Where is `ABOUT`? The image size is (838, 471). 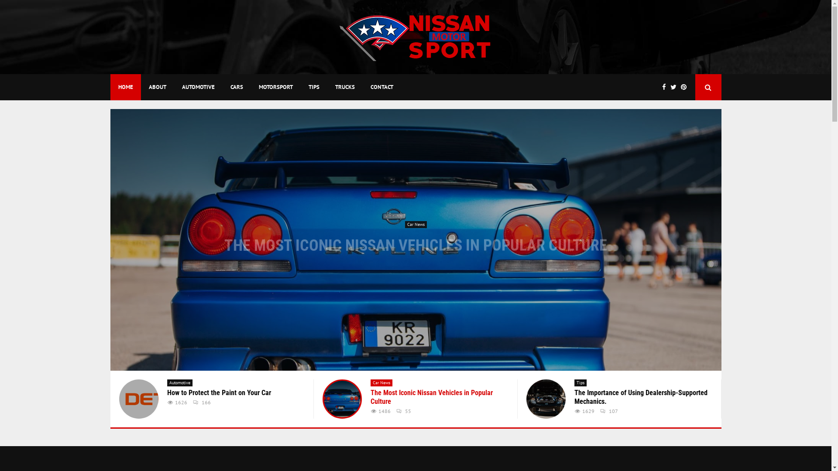 ABOUT is located at coordinates (157, 87).